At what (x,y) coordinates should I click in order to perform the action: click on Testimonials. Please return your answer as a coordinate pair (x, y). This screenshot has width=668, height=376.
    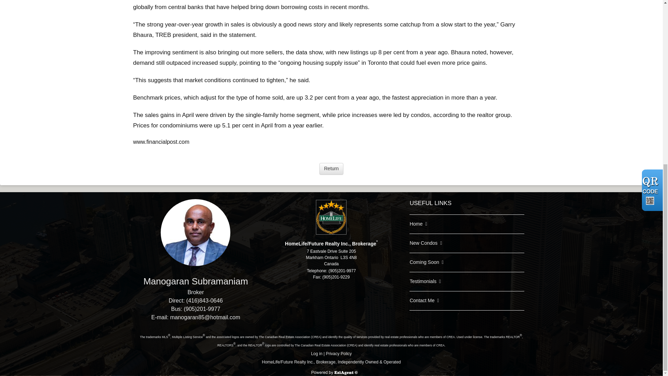
    Looking at the image, I should click on (422, 281).